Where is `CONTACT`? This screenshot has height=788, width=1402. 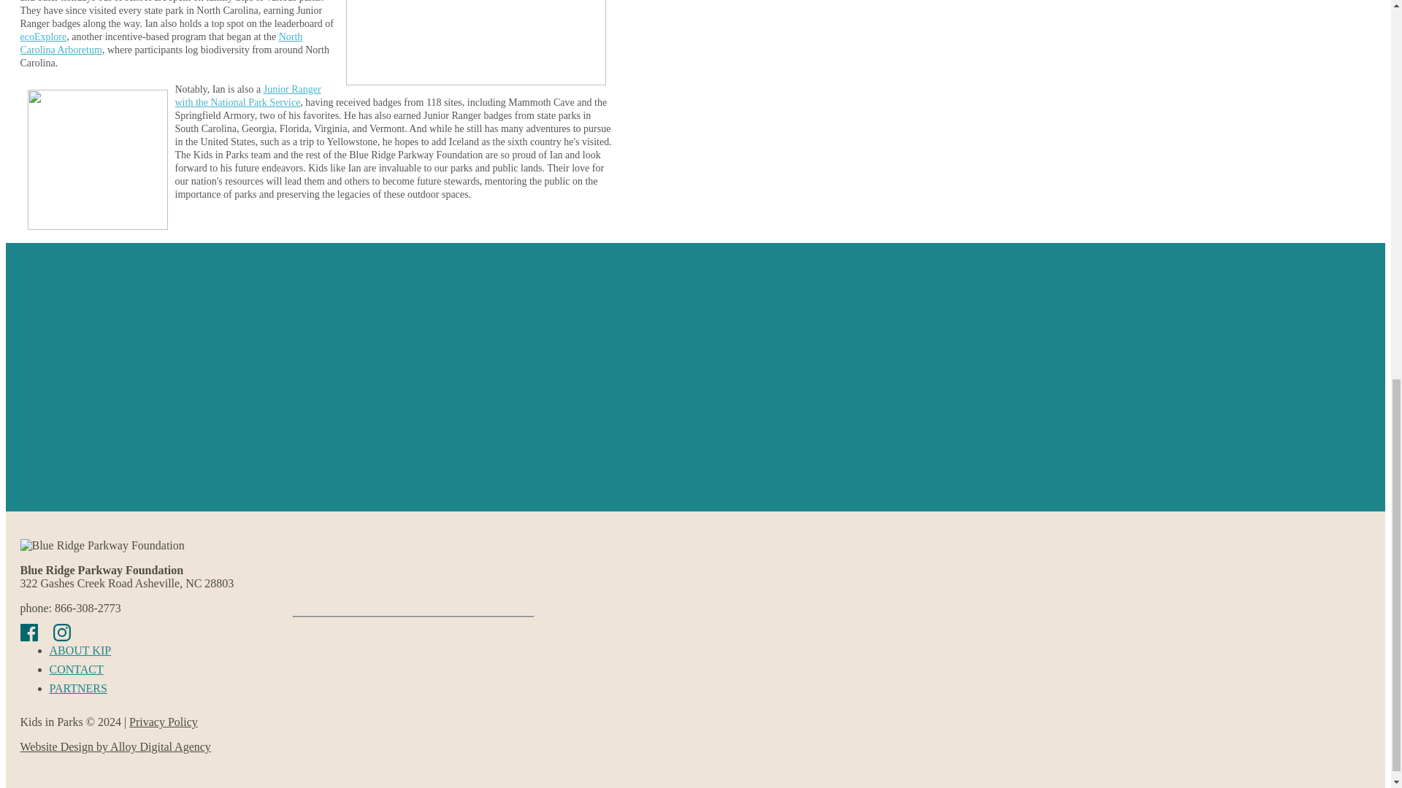 CONTACT is located at coordinates (76, 670).